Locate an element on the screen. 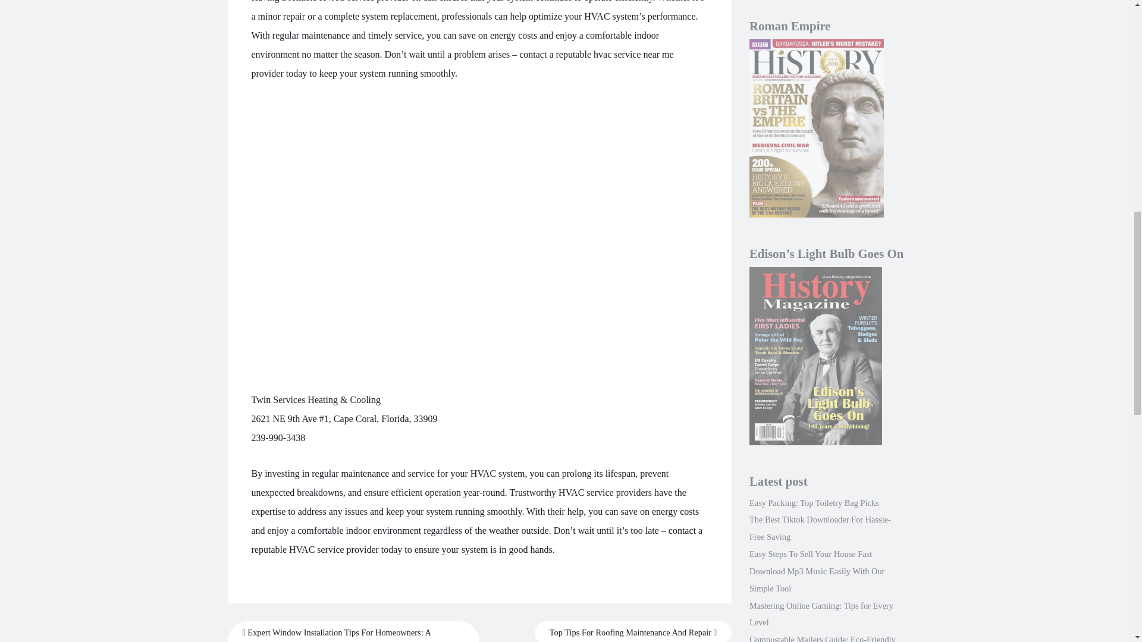 The height and width of the screenshot is (642, 1142). Download Mp3 Music Easily With Our Simple Tool is located at coordinates (816, 579).